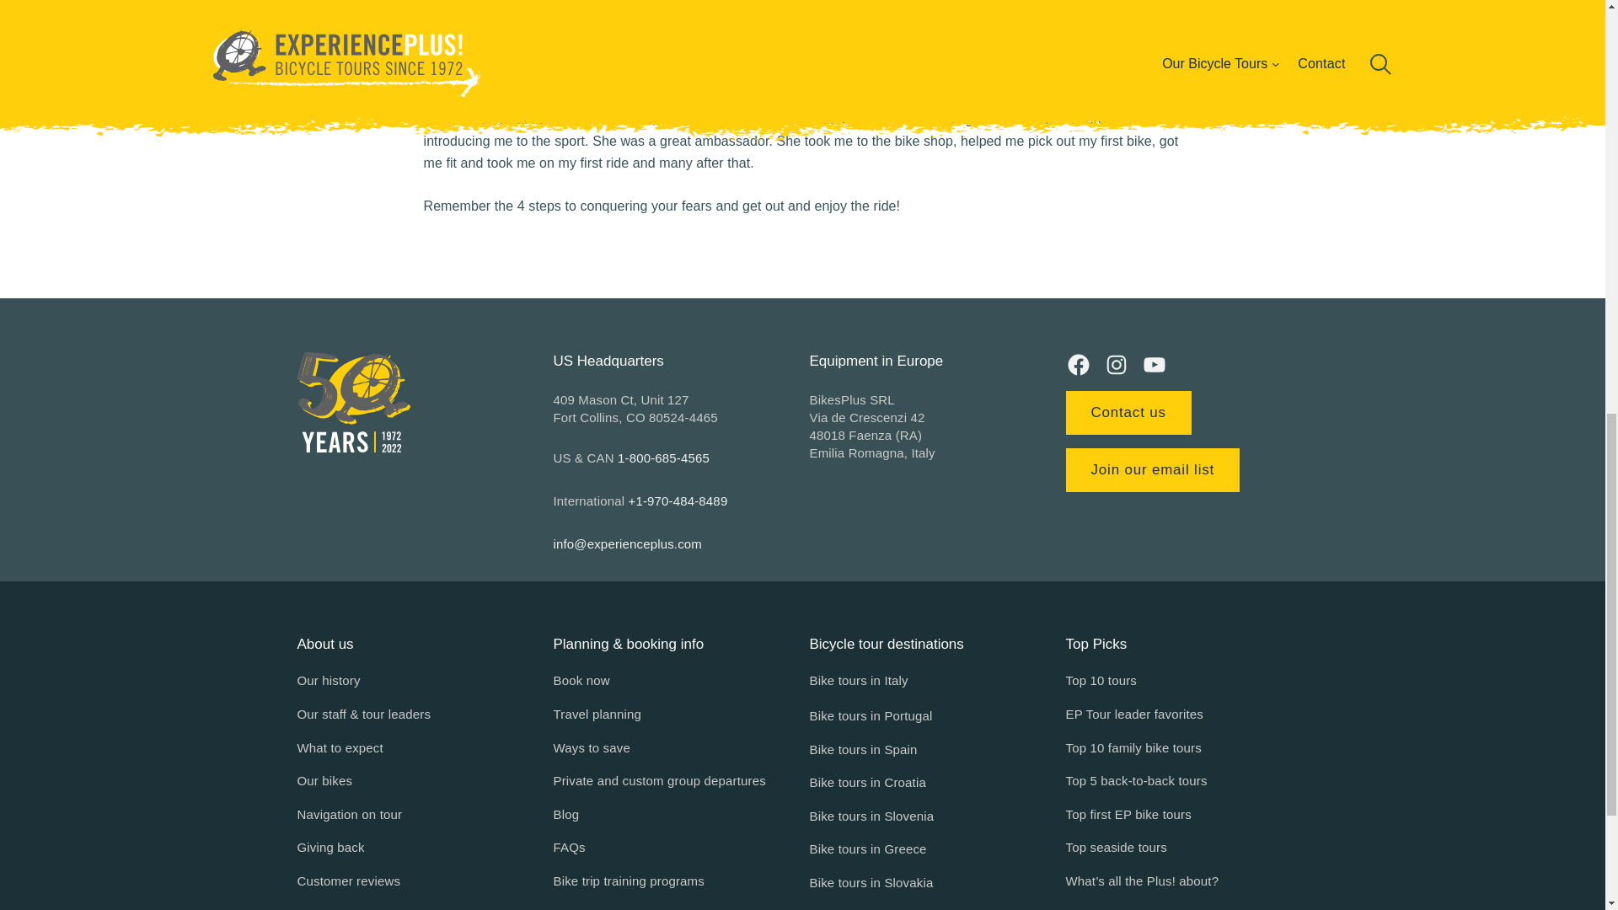 The height and width of the screenshot is (910, 1618). Describe the element at coordinates (581, 680) in the screenshot. I see `Book now` at that location.